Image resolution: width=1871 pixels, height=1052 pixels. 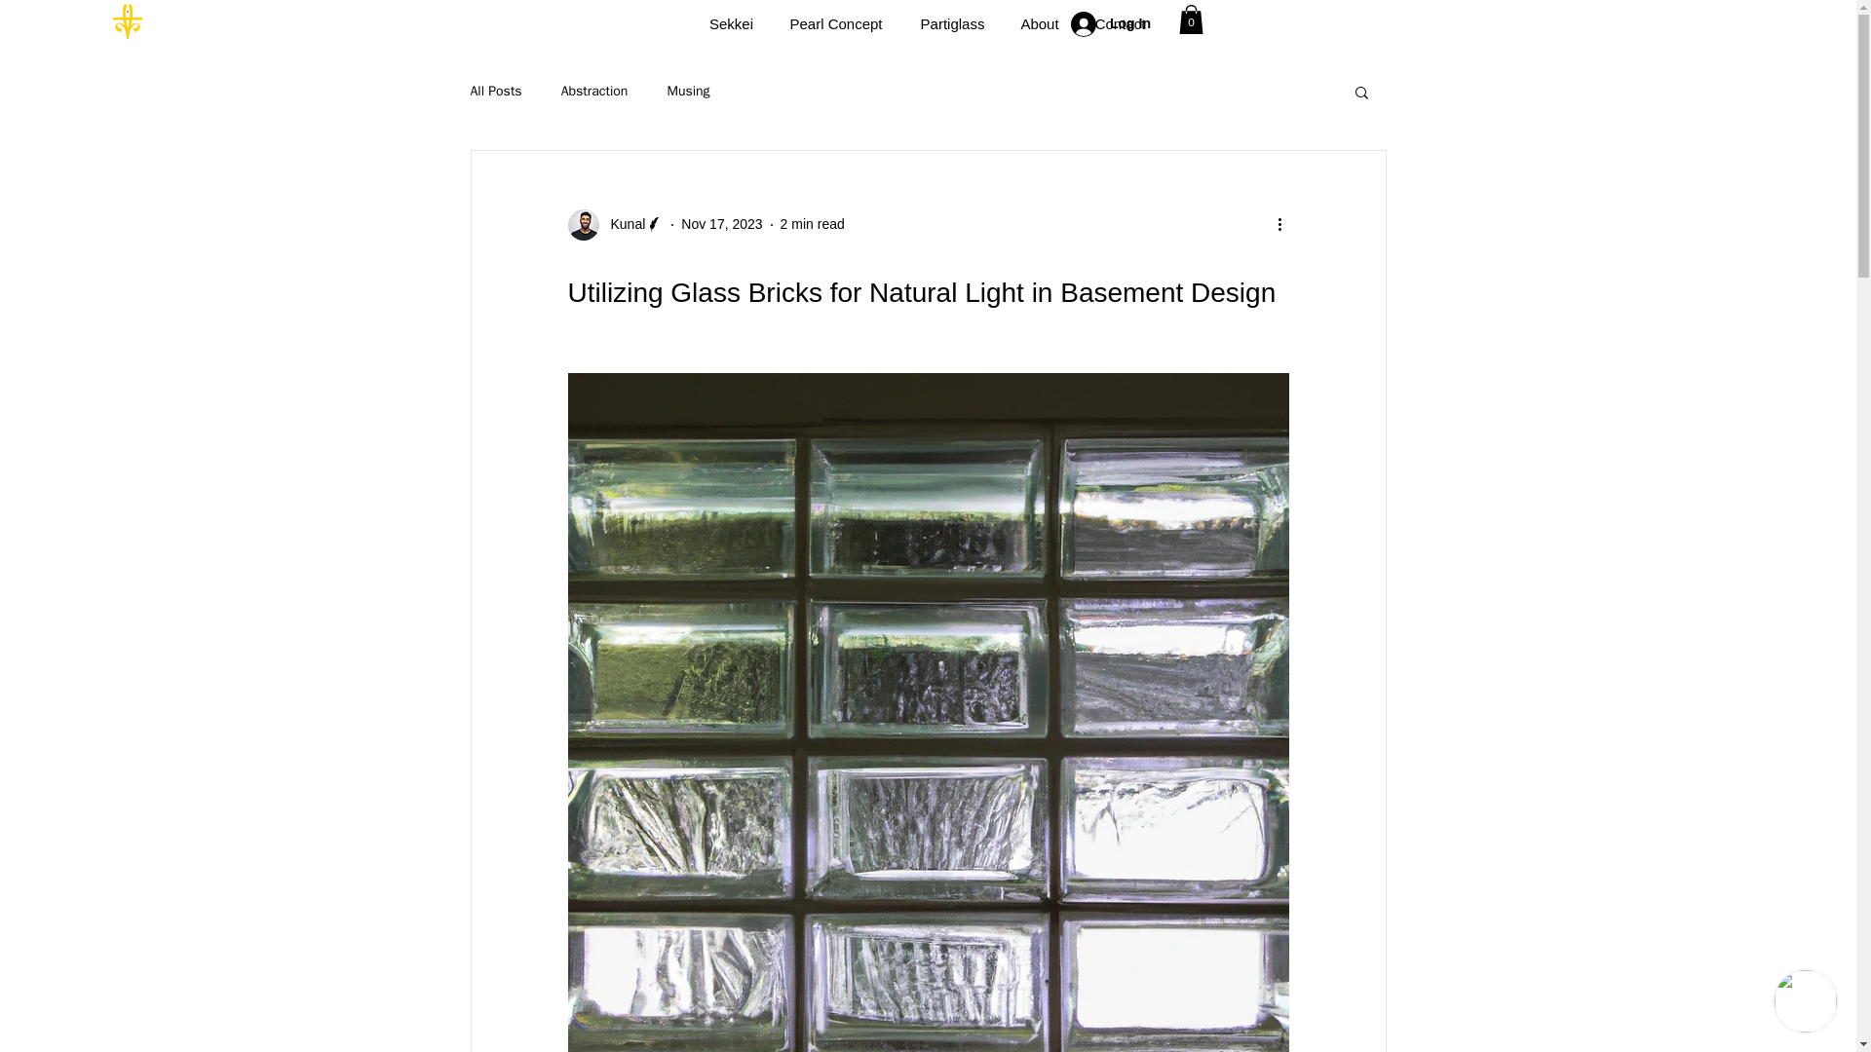 What do you see at coordinates (1110, 24) in the screenshot?
I see `Log In` at bounding box center [1110, 24].